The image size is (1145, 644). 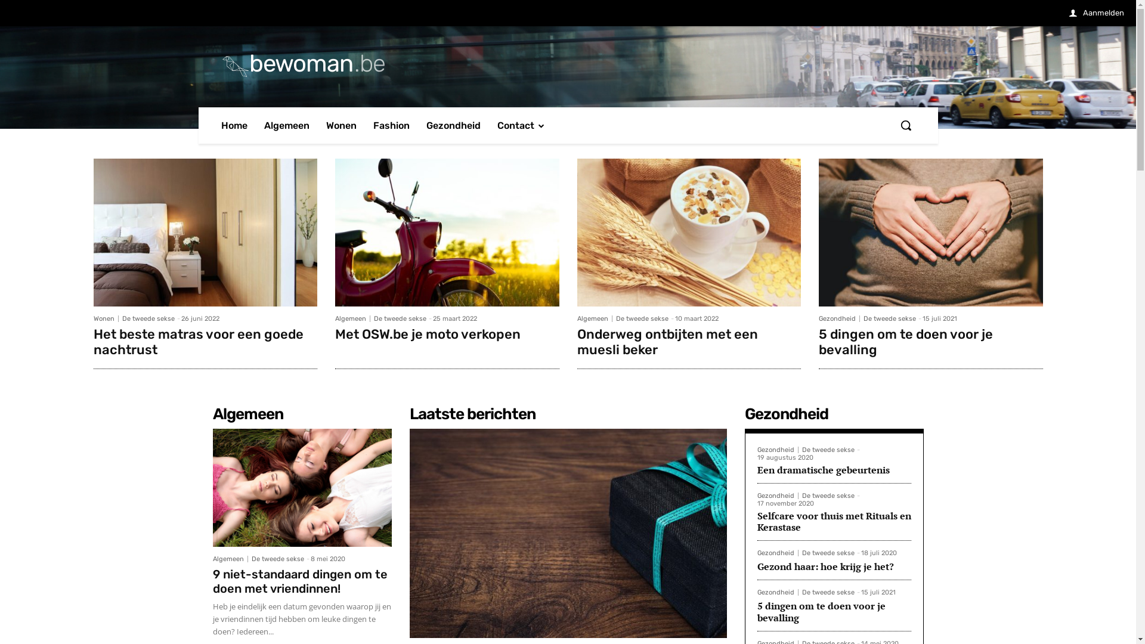 I want to click on De tweede sekse, so click(x=642, y=318).